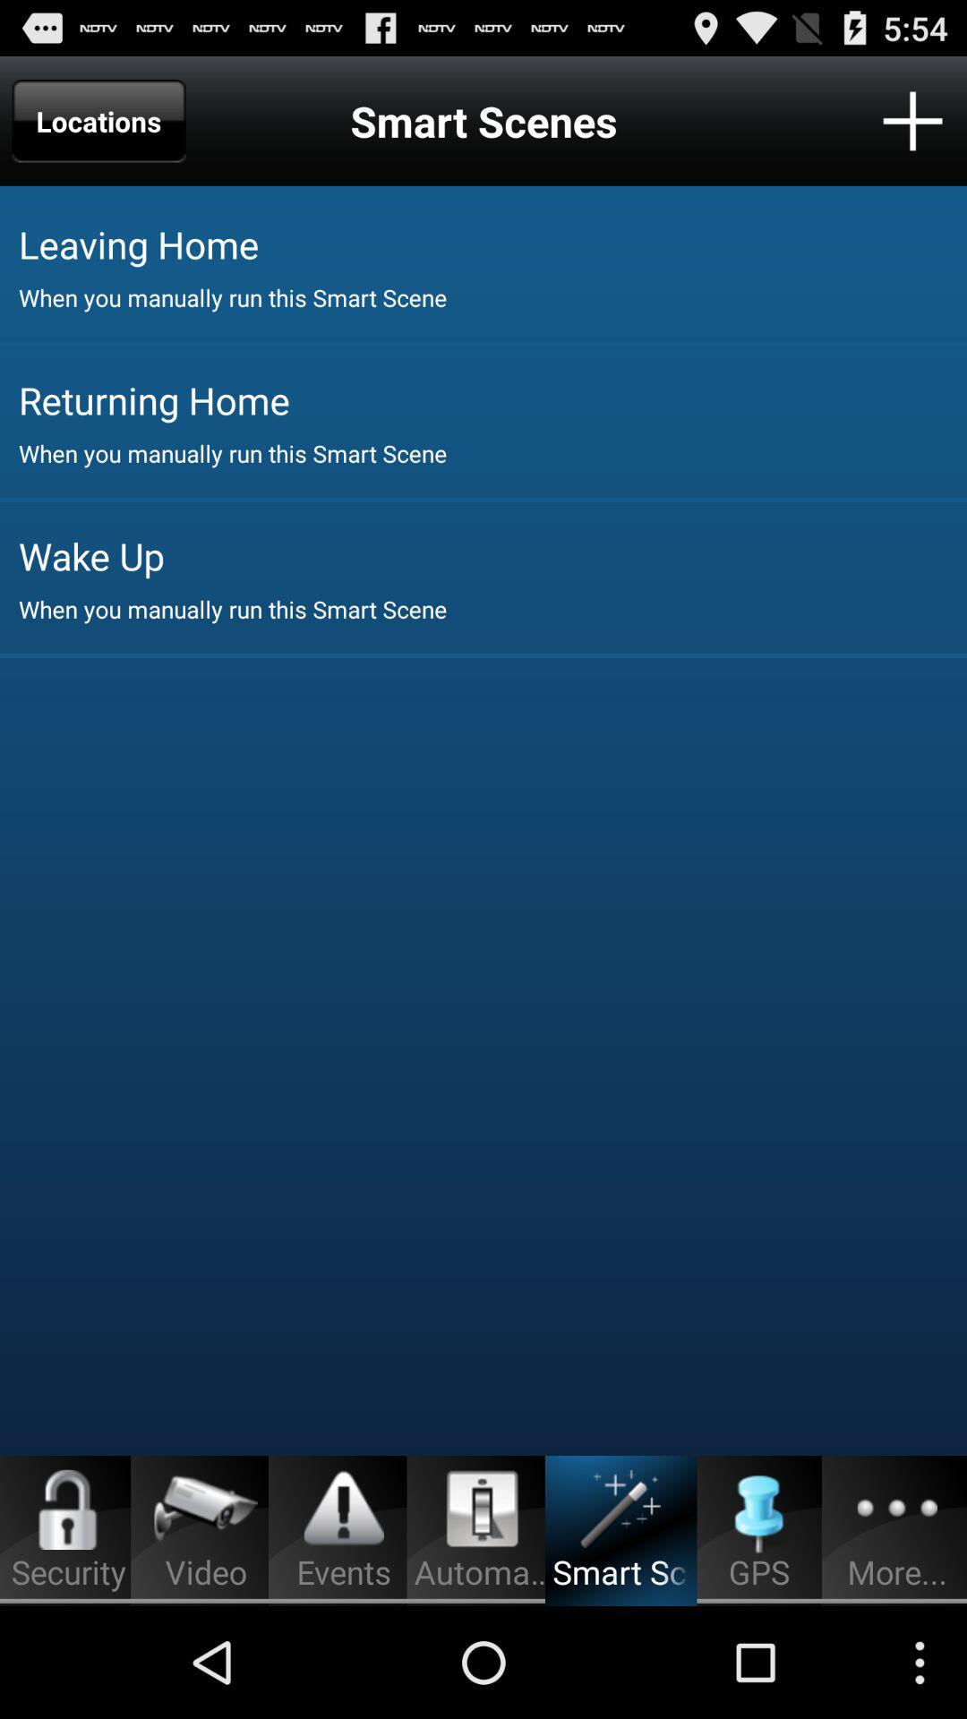 The height and width of the screenshot is (1719, 967). I want to click on add scene, so click(913, 121).